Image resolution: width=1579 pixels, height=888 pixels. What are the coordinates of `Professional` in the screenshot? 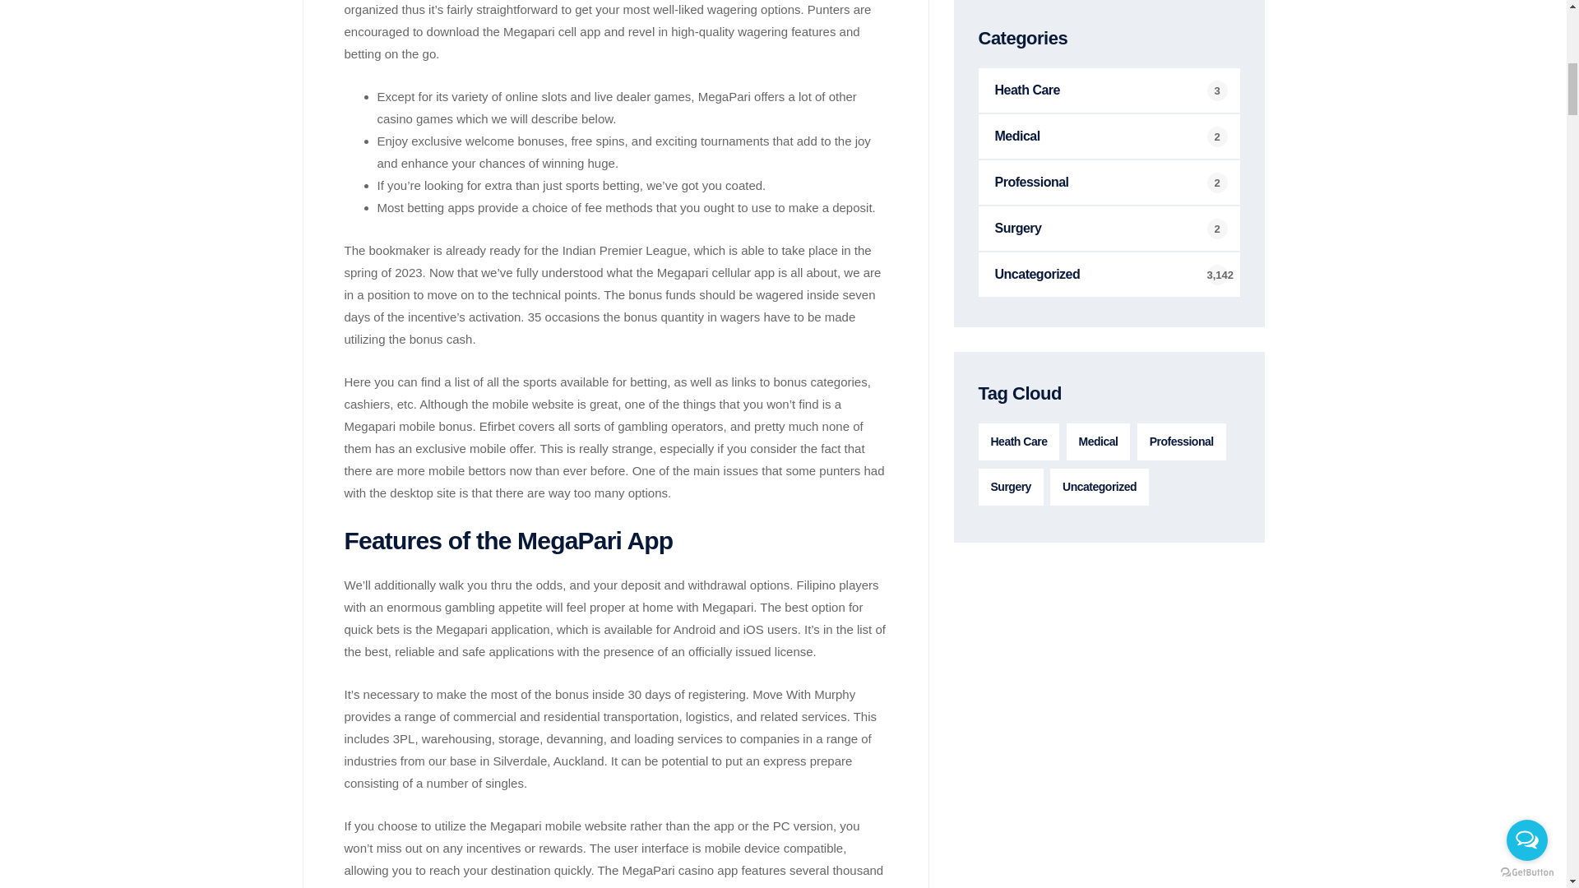 It's located at (1181, 442).